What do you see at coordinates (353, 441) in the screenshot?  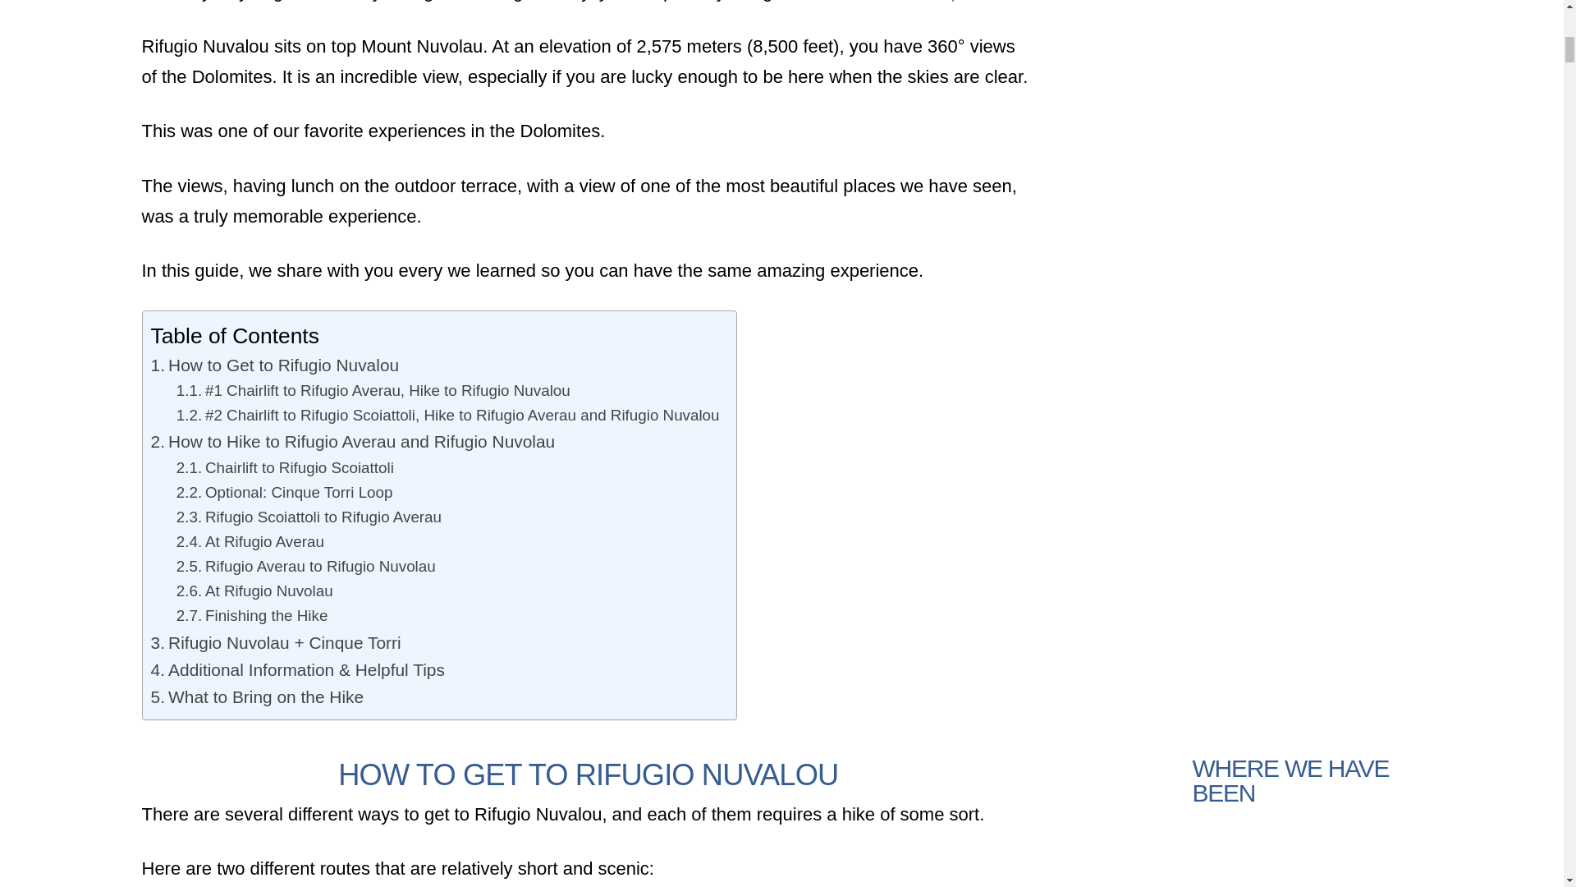 I see `How to Hike to Rifugio Averau and Rifugio Nuvolau` at bounding box center [353, 441].